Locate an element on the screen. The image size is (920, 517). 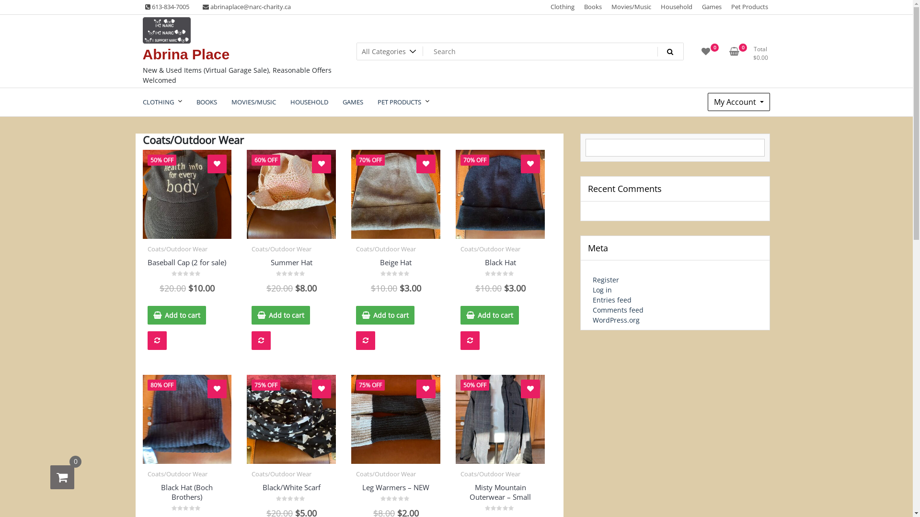
Books is located at coordinates (593, 7).